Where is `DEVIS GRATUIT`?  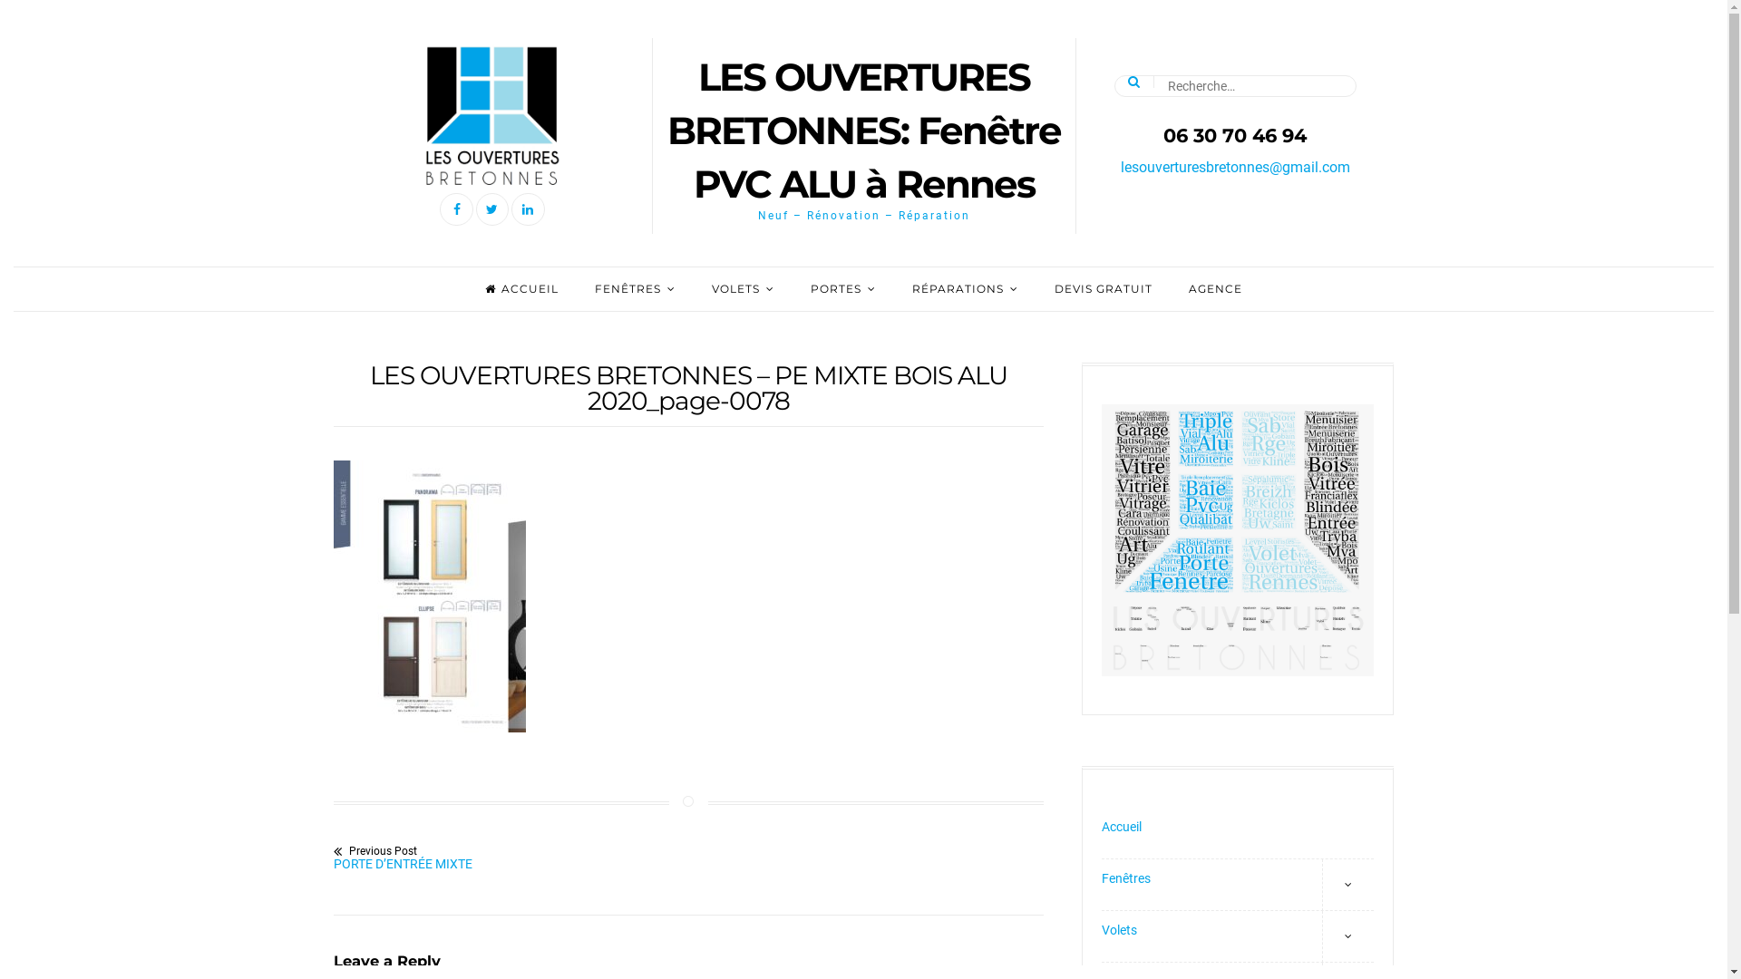 DEVIS GRATUIT is located at coordinates (1104, 288).